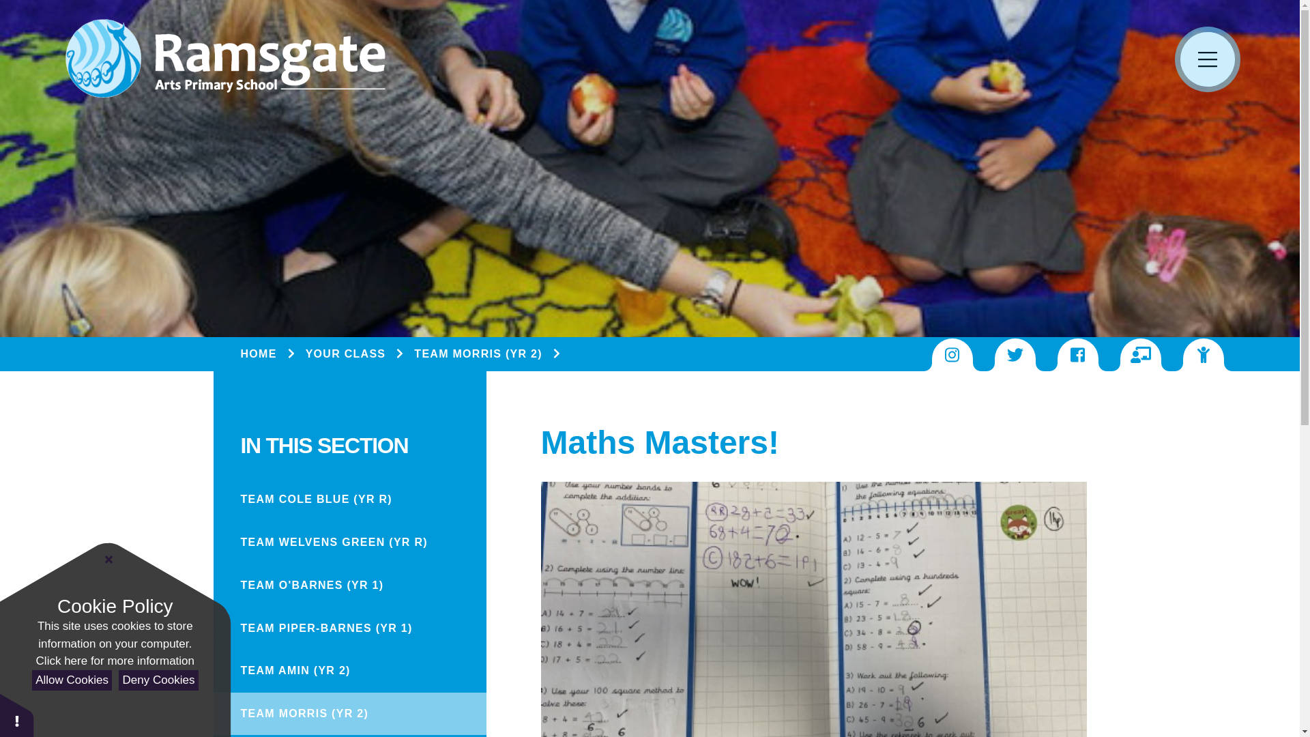 The height and width of the screenshot is (737, 1310). I want to click on Deny Cookies, so click(158, 680).